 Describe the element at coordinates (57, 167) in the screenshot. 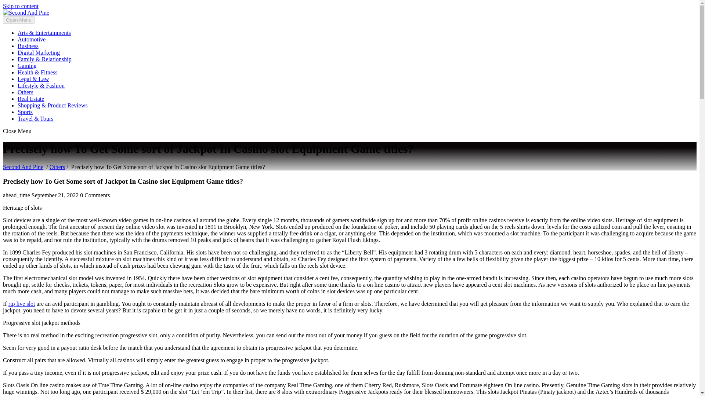

I see `Others` at that location.